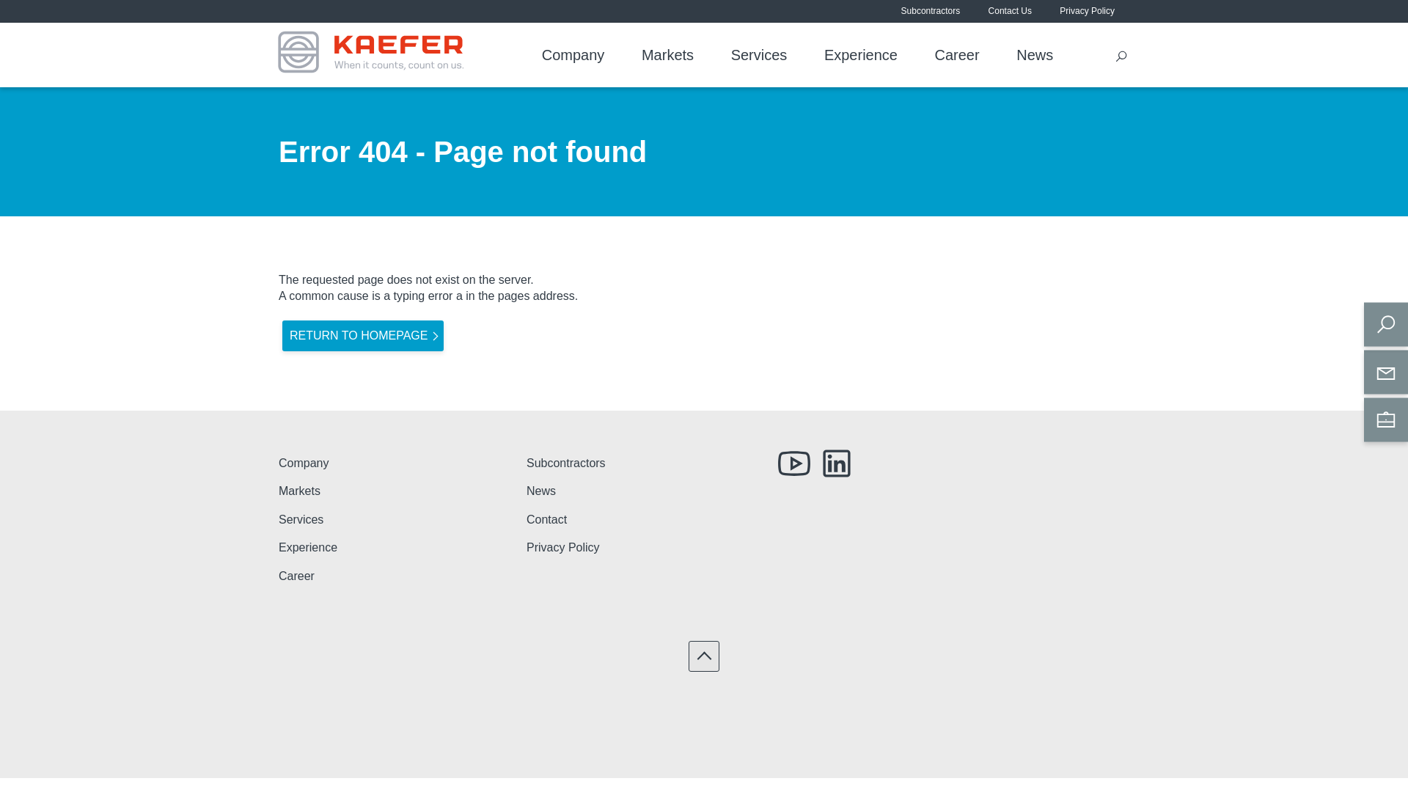  I want to click on Privacy Policy, so click(563, 548).